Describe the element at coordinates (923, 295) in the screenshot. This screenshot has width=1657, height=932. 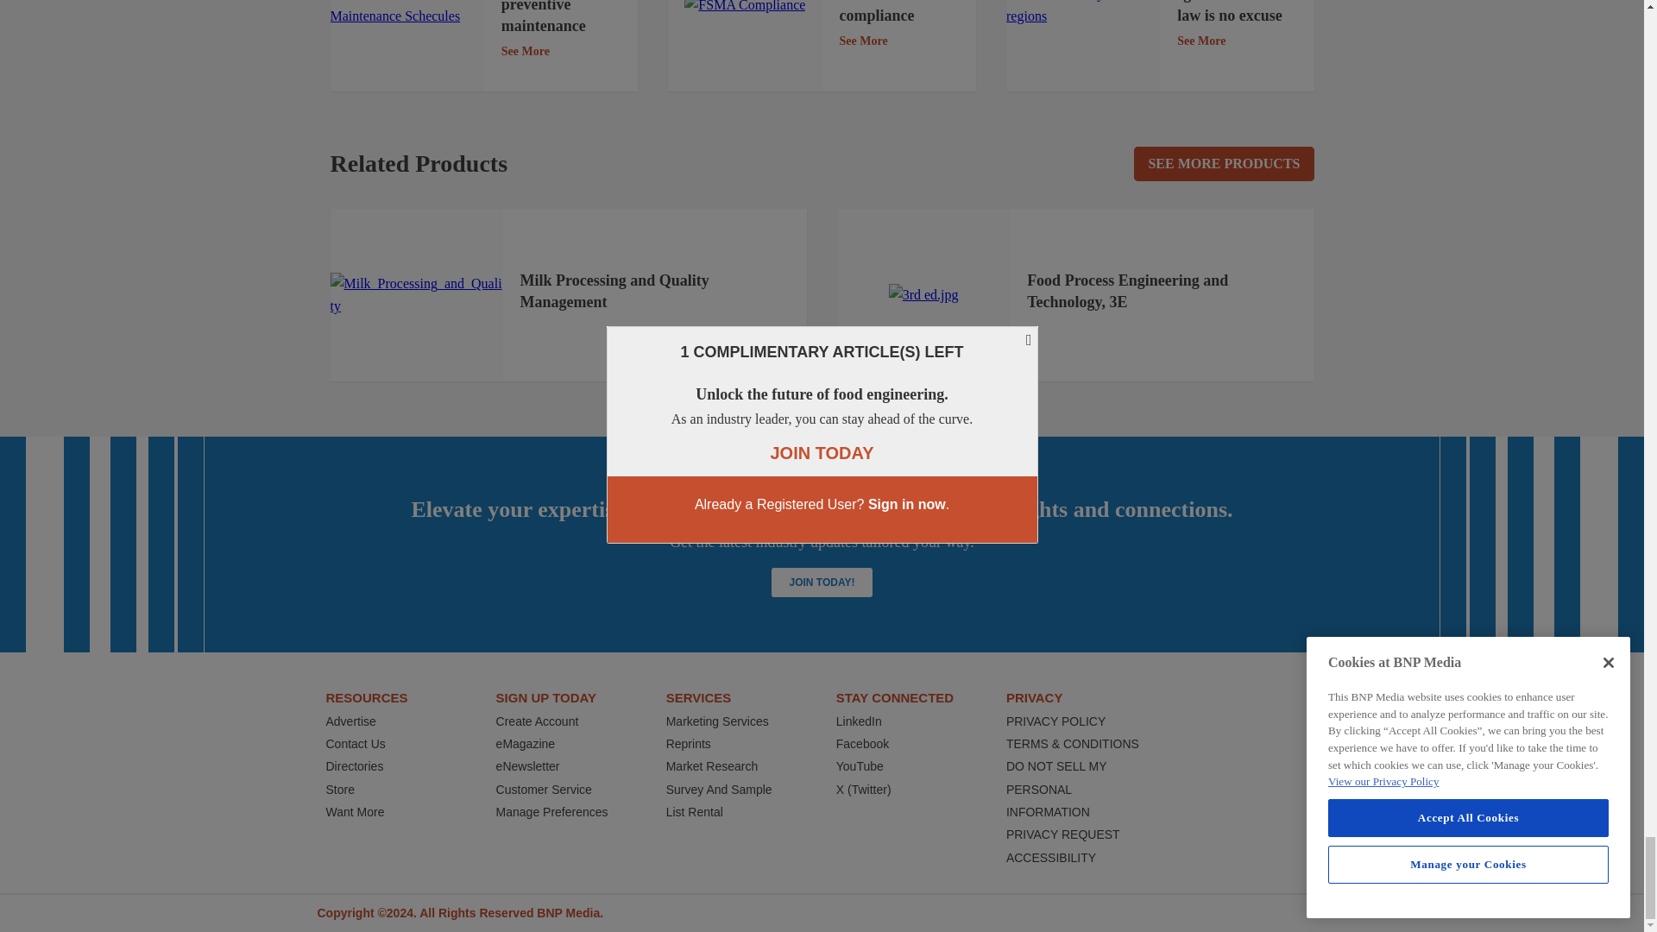
I see `3rd ed.jpg` at that location.